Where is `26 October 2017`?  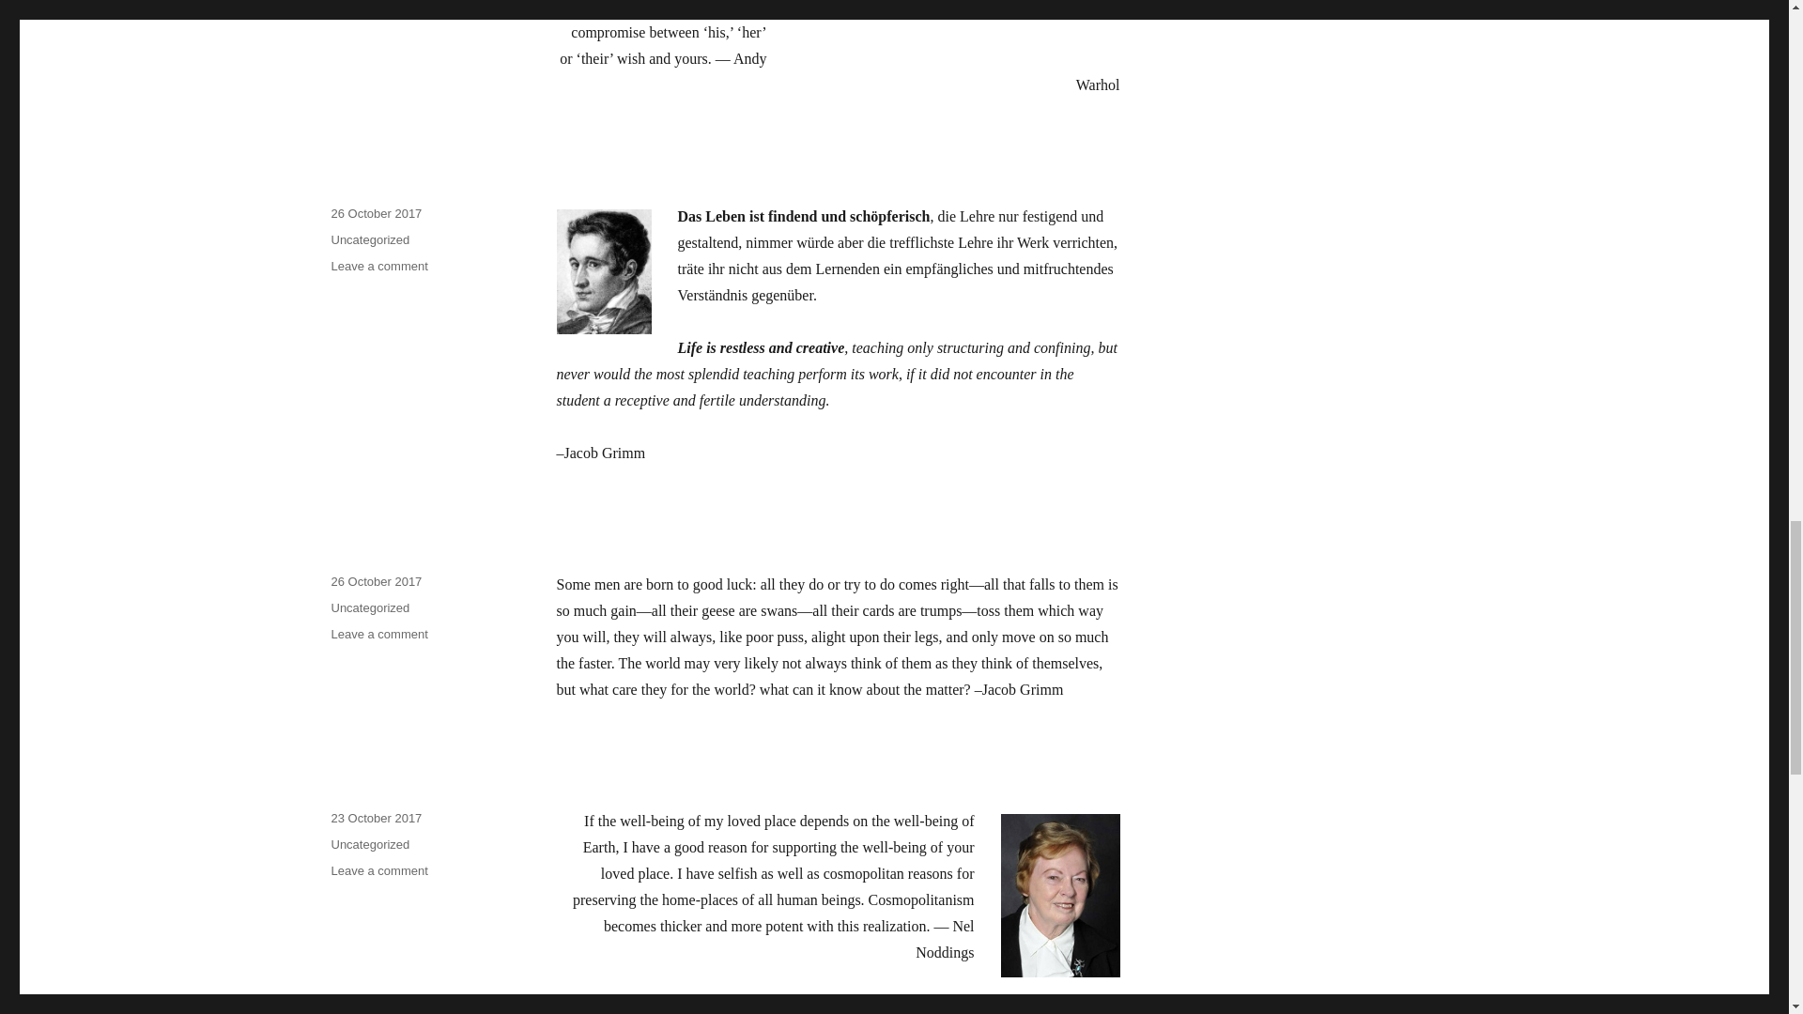
26 October 2017 is located at coordinates (369, 240).